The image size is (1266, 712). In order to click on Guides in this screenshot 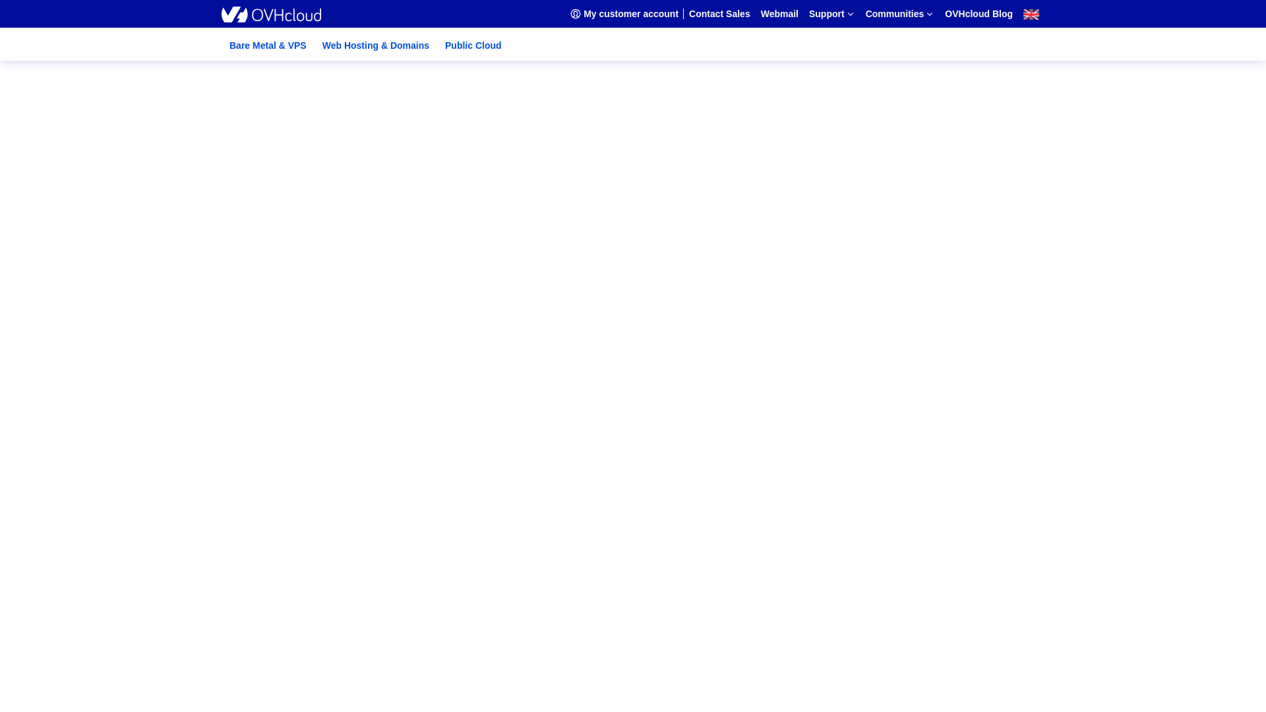, I will do `click(73, 306)`.